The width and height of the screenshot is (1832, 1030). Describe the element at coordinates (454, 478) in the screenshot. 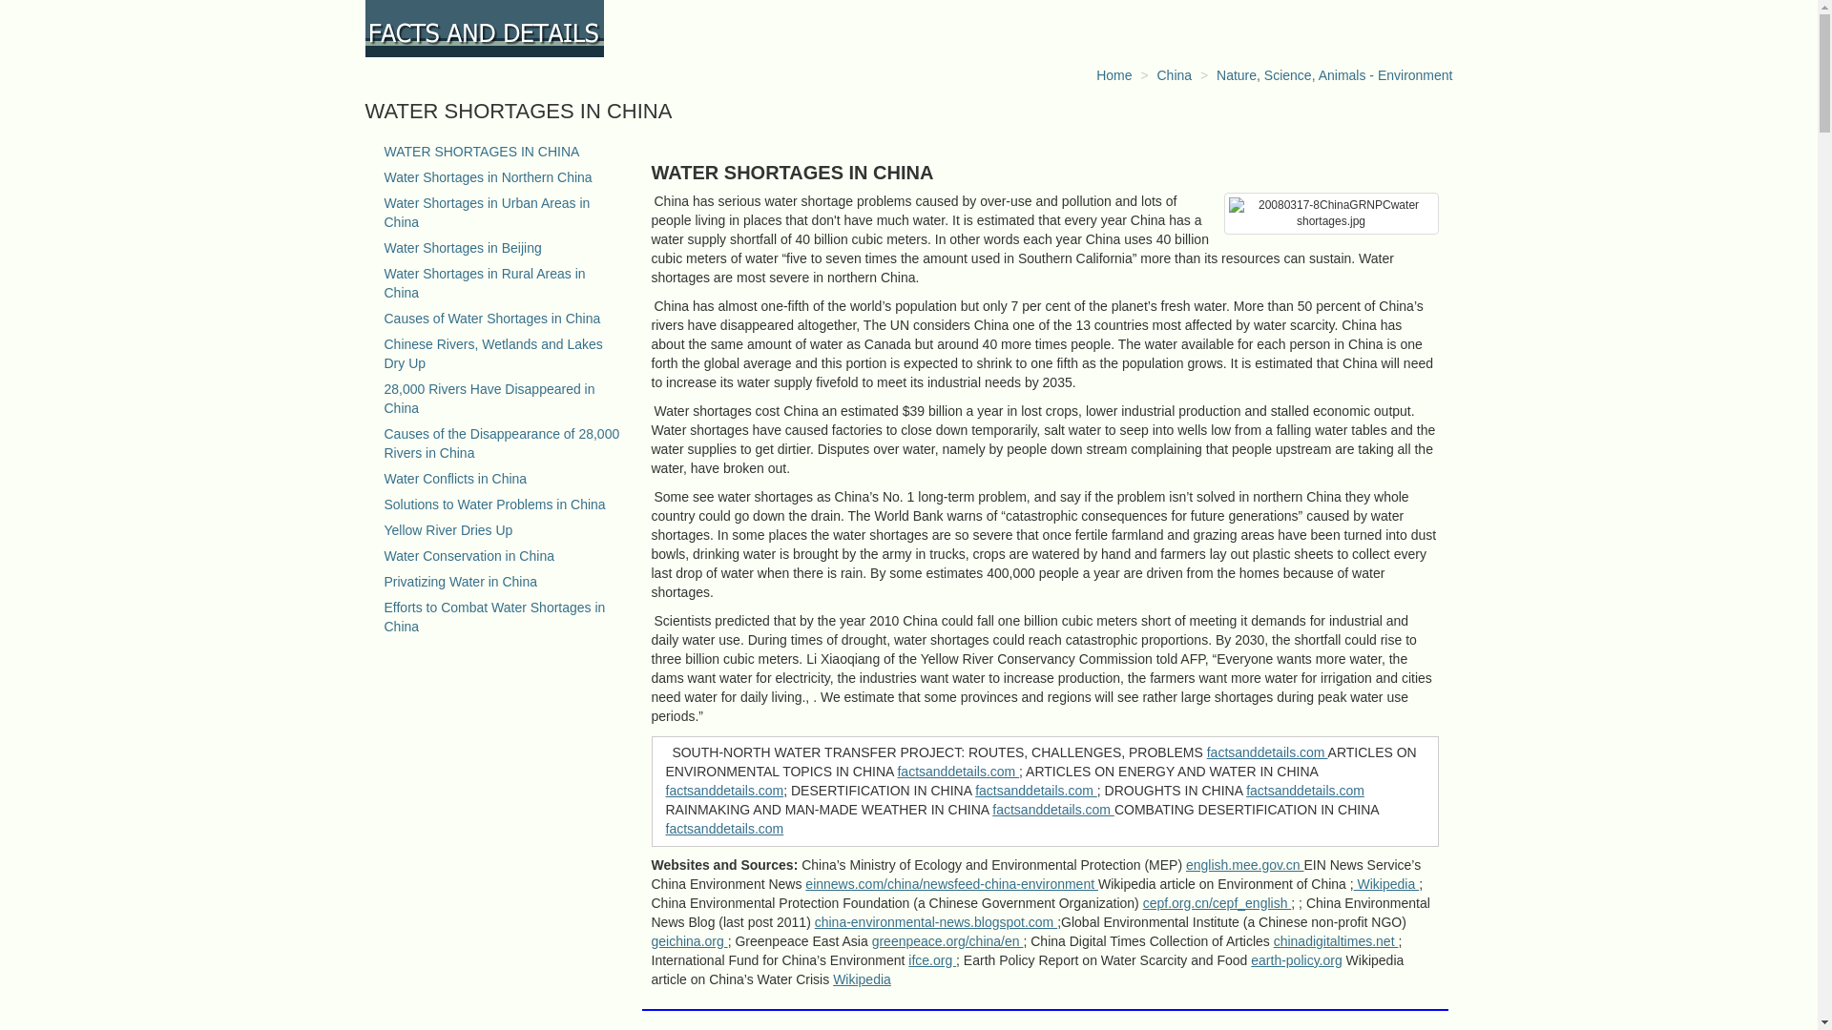

I see `Water Conflicts in China` at that location.